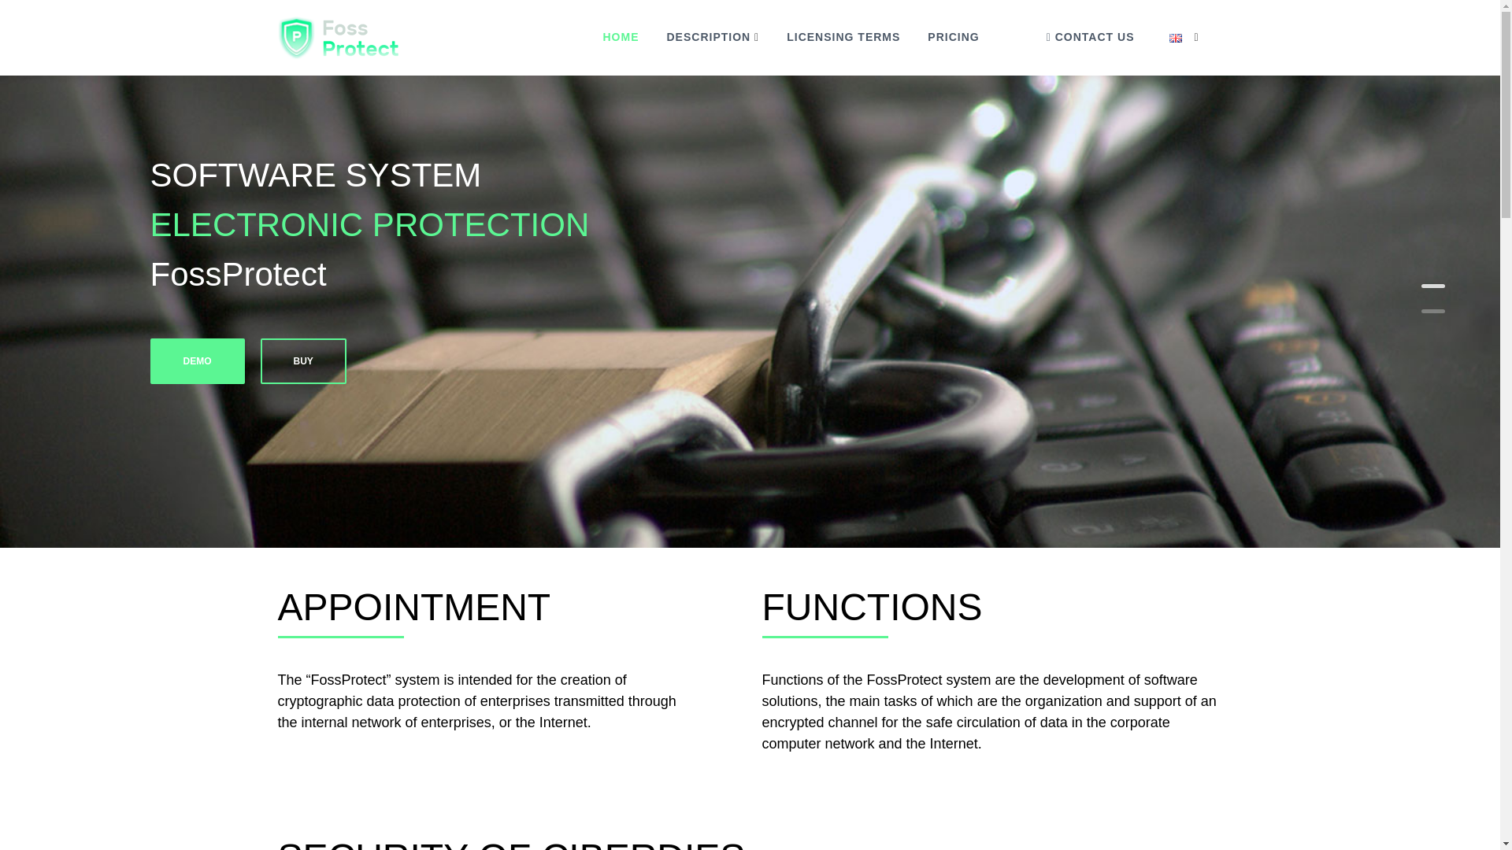 The height and width of the screenshot is (850, 1512). Describe the element at coordinates (843, 36) in the screenshot. I see `LICENSING TERMS` at that location.